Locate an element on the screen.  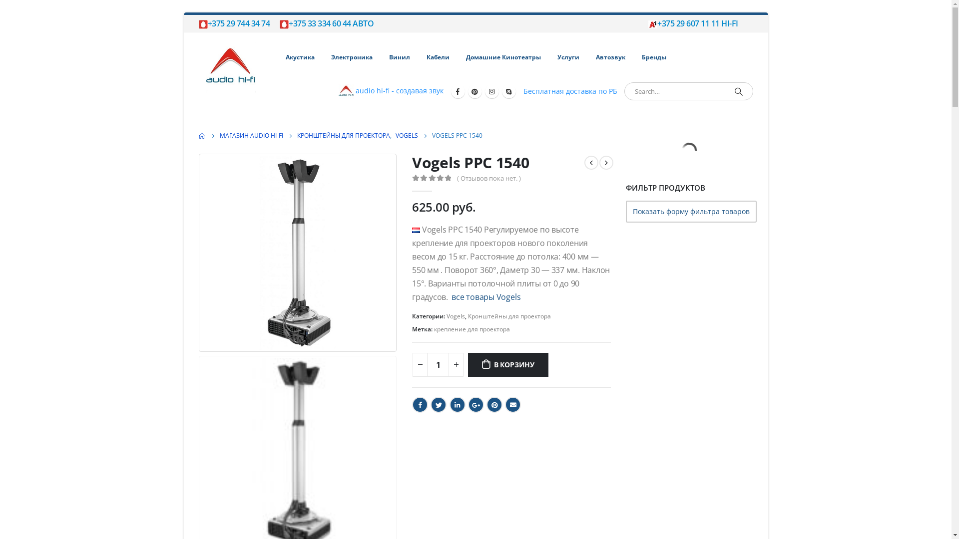
Vogels PPC 1540 is located at coordinates (298, 253).